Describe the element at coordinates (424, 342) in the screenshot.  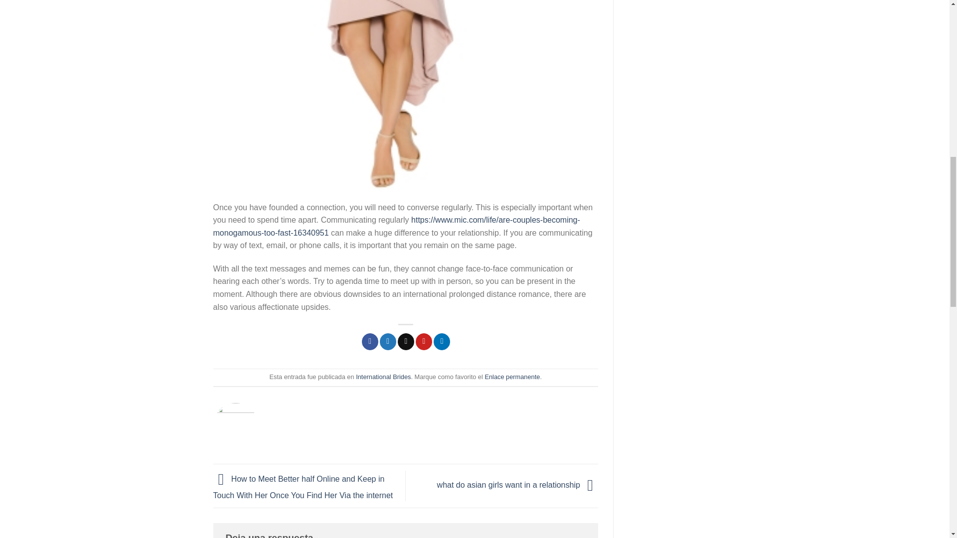
I see `Pinear en Pinterest` at that location.